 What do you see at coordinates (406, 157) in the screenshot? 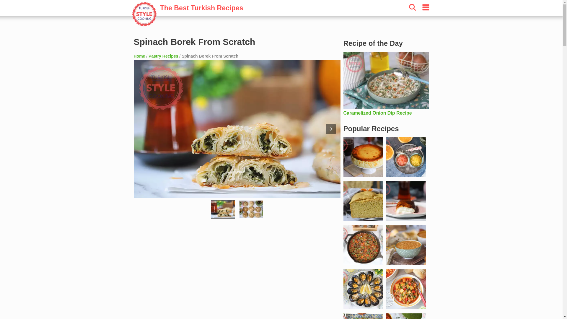
I see `Fruit Caviar Recipe` at bounding box center [406, 157].